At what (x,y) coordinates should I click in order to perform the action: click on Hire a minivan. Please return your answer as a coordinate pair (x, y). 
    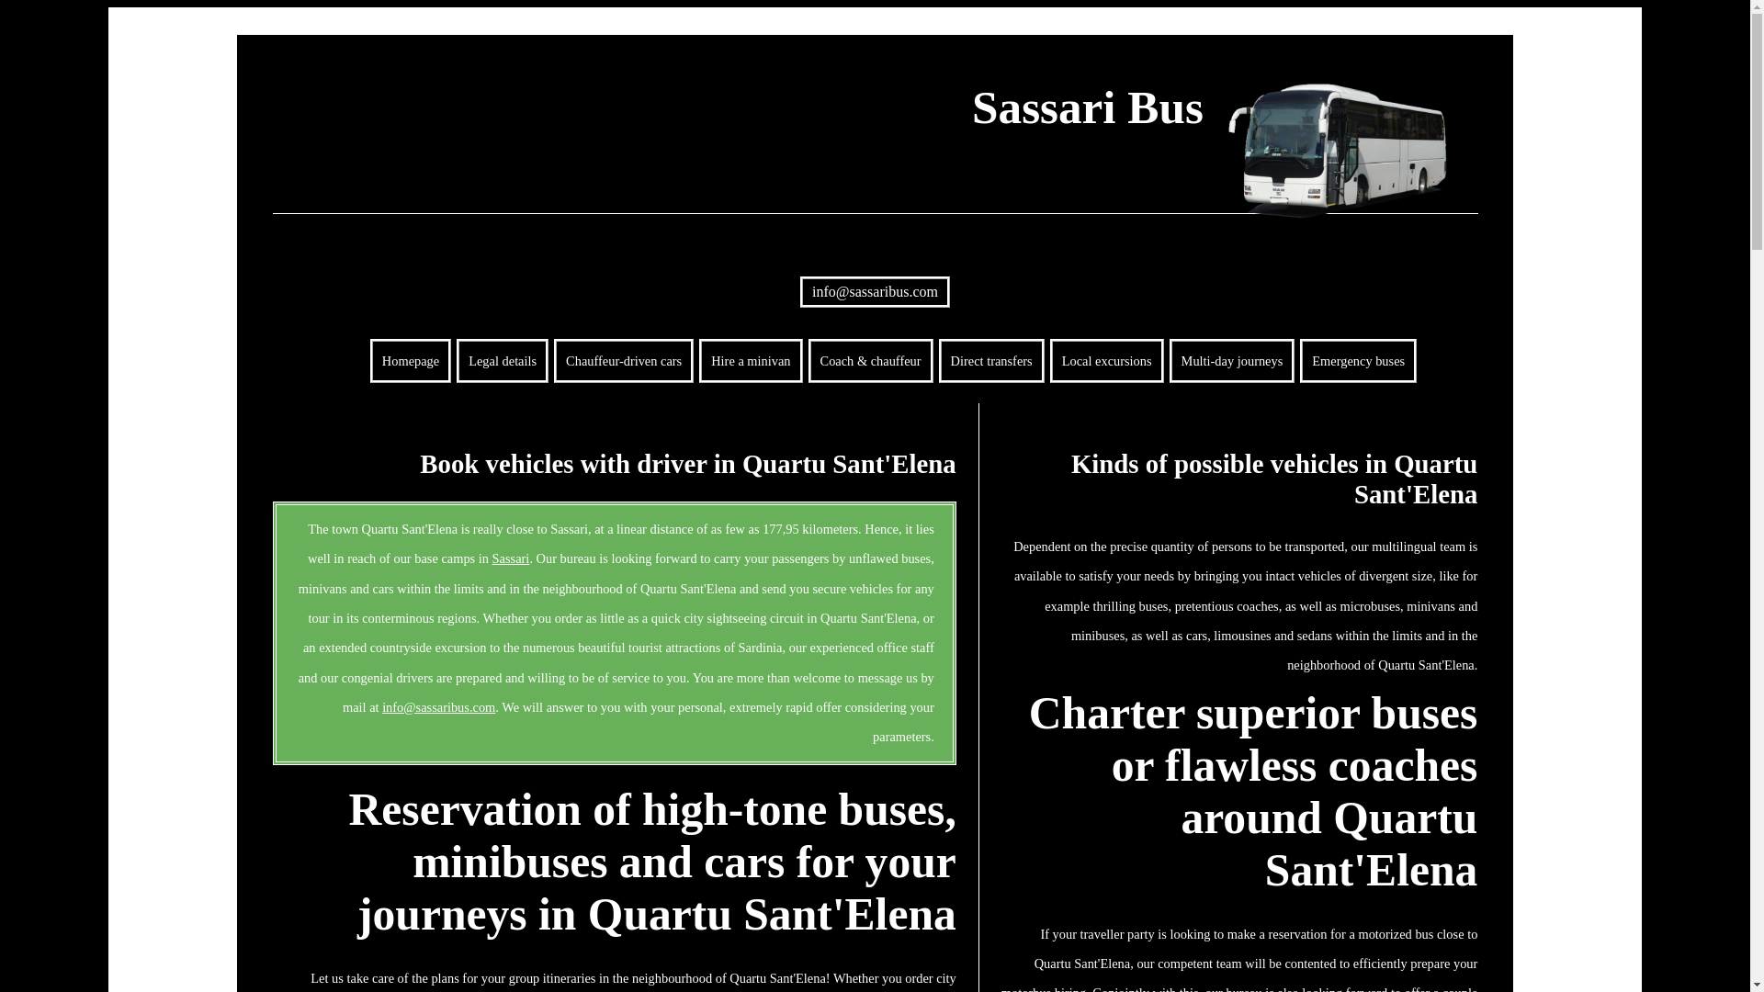
    Looking at the image, I should click on (750, 360).